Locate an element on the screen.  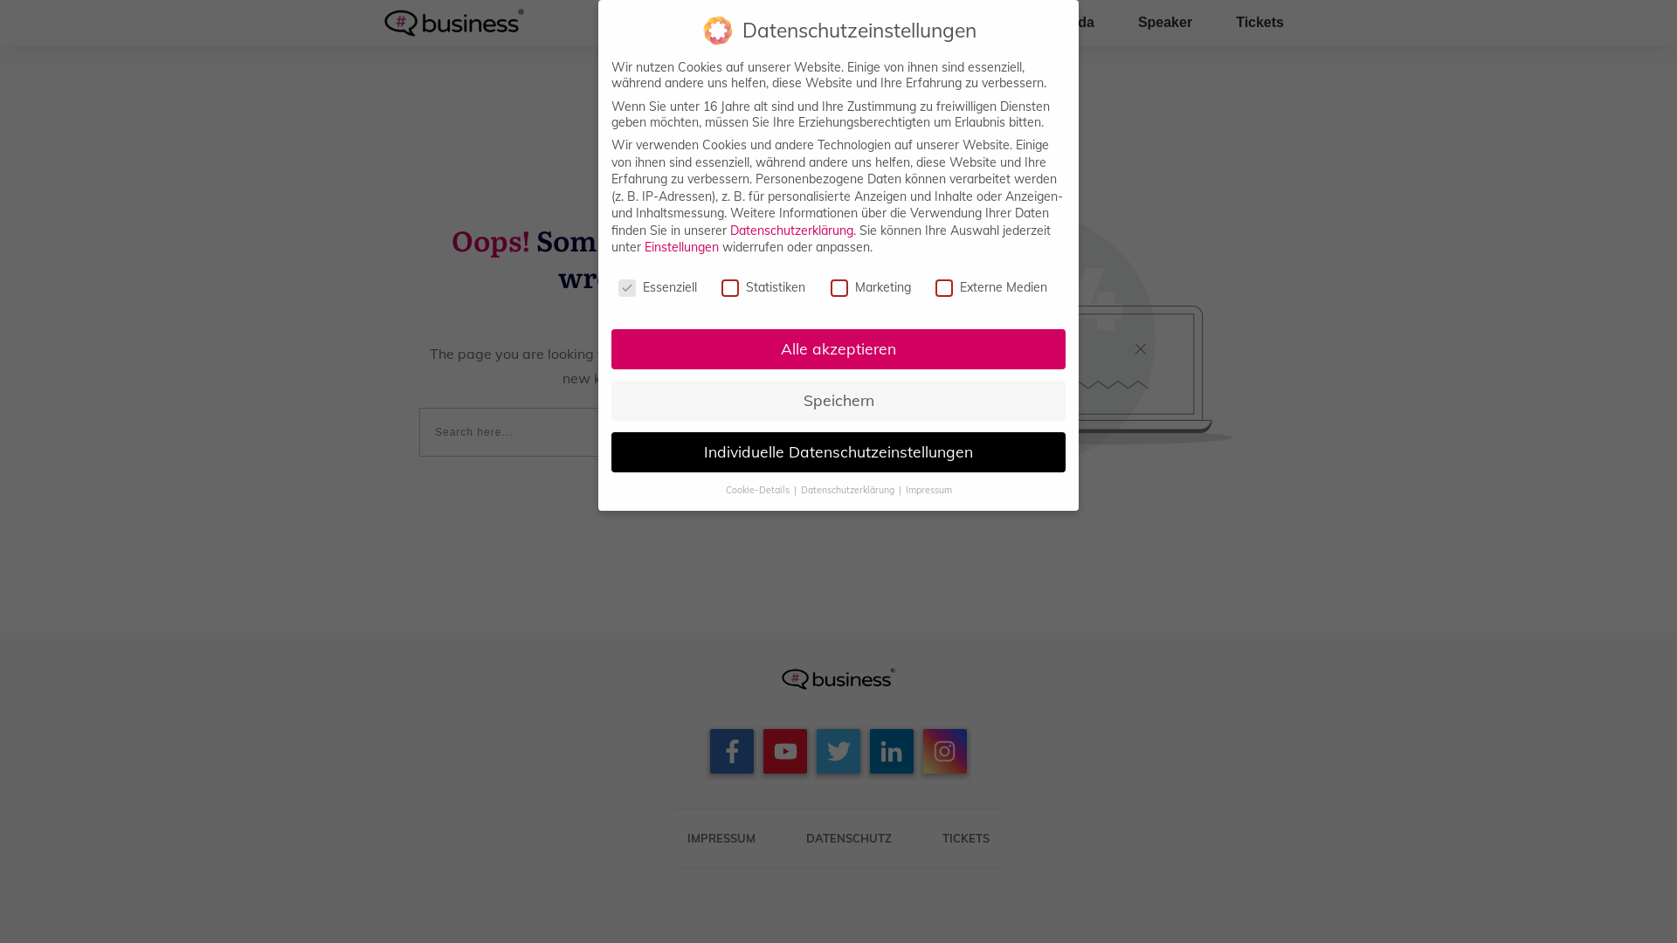
Alle akzeptieren is located at coordinates (838, 349).